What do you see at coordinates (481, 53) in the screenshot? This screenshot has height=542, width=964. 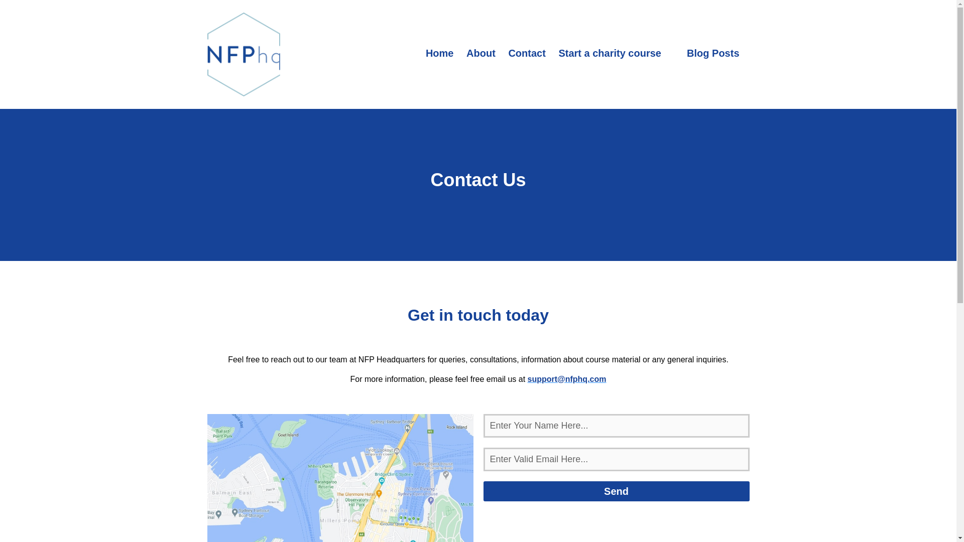 I see `About` at bounding box center [481, 53].